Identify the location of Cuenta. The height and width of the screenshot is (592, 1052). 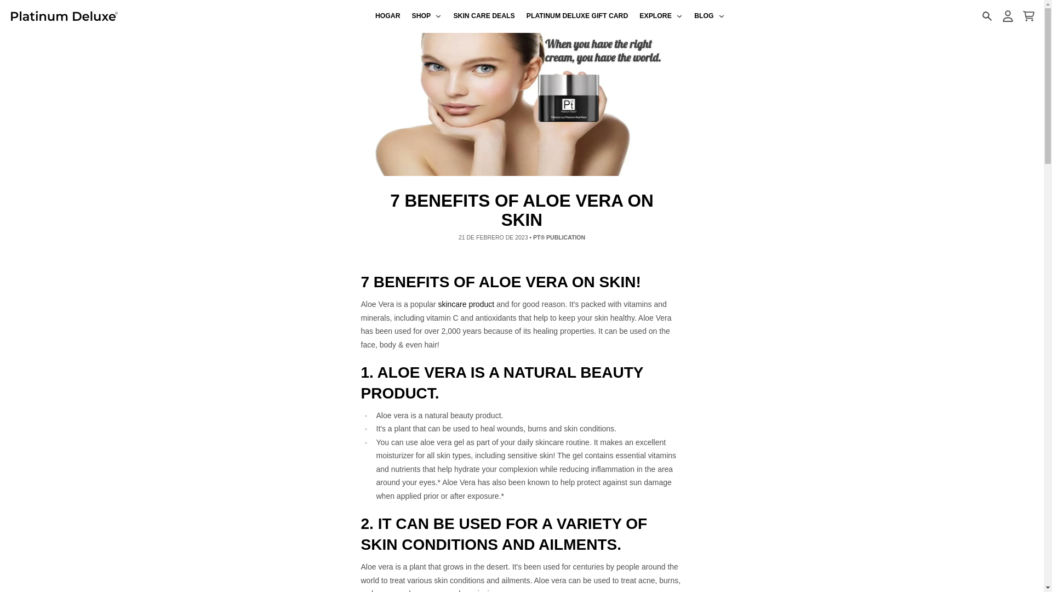
(1007, 16).